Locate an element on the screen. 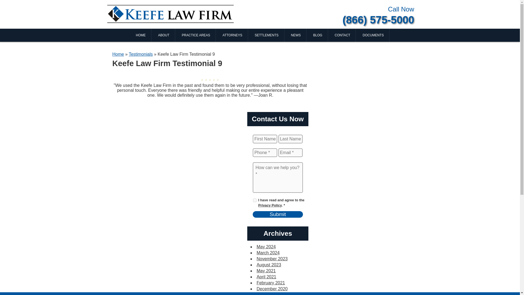 This screenshot has width=524, height=295. PRACTICE AREAS is located at coordinates (196, 35).